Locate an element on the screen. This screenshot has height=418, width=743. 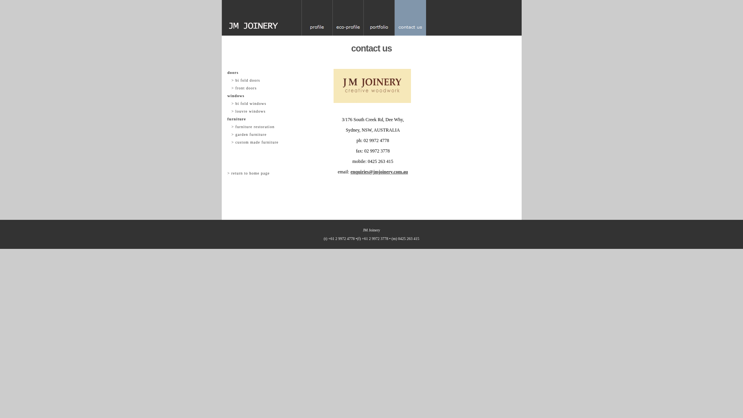
doors is located at coordinates (259, 73).